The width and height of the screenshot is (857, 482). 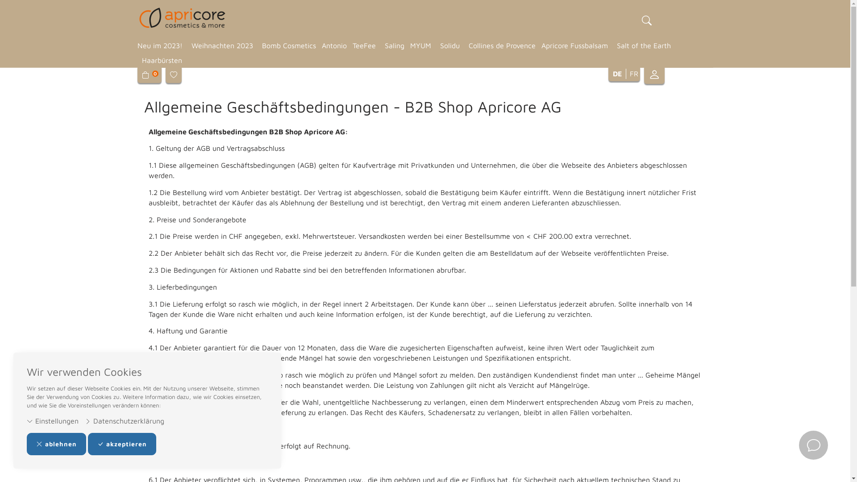 What do you see at coordinates (222, 46) in the screenshot?
I see `Weihnachten 2023` at bounding box center [222, 46].